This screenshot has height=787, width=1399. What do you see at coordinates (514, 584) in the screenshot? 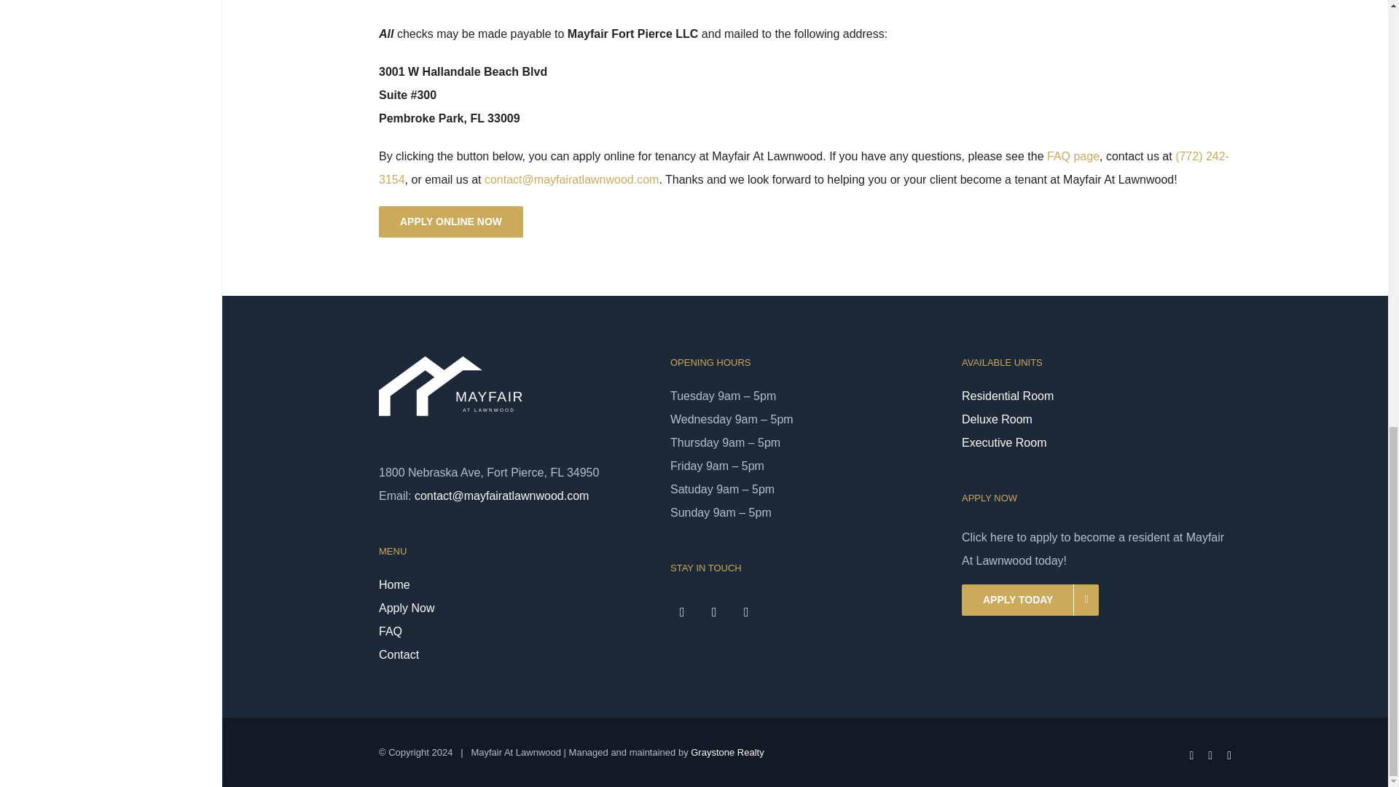
I see `Home` at bounding box center [514, 584].